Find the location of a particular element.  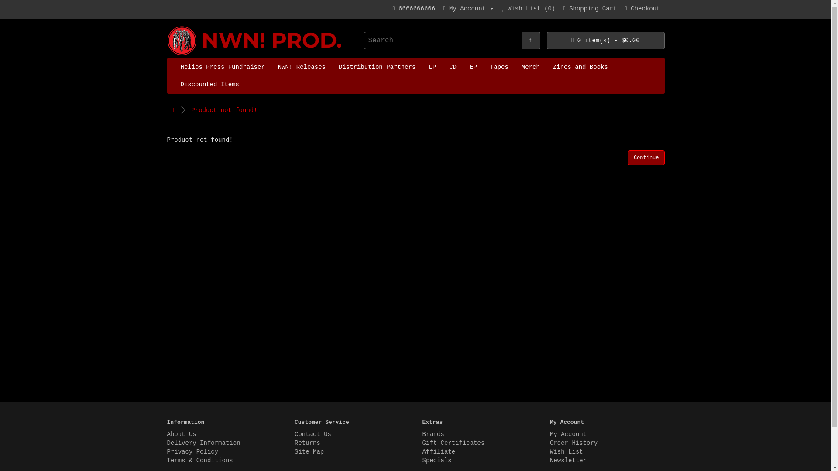

LP is located at coordinates (432, 67).